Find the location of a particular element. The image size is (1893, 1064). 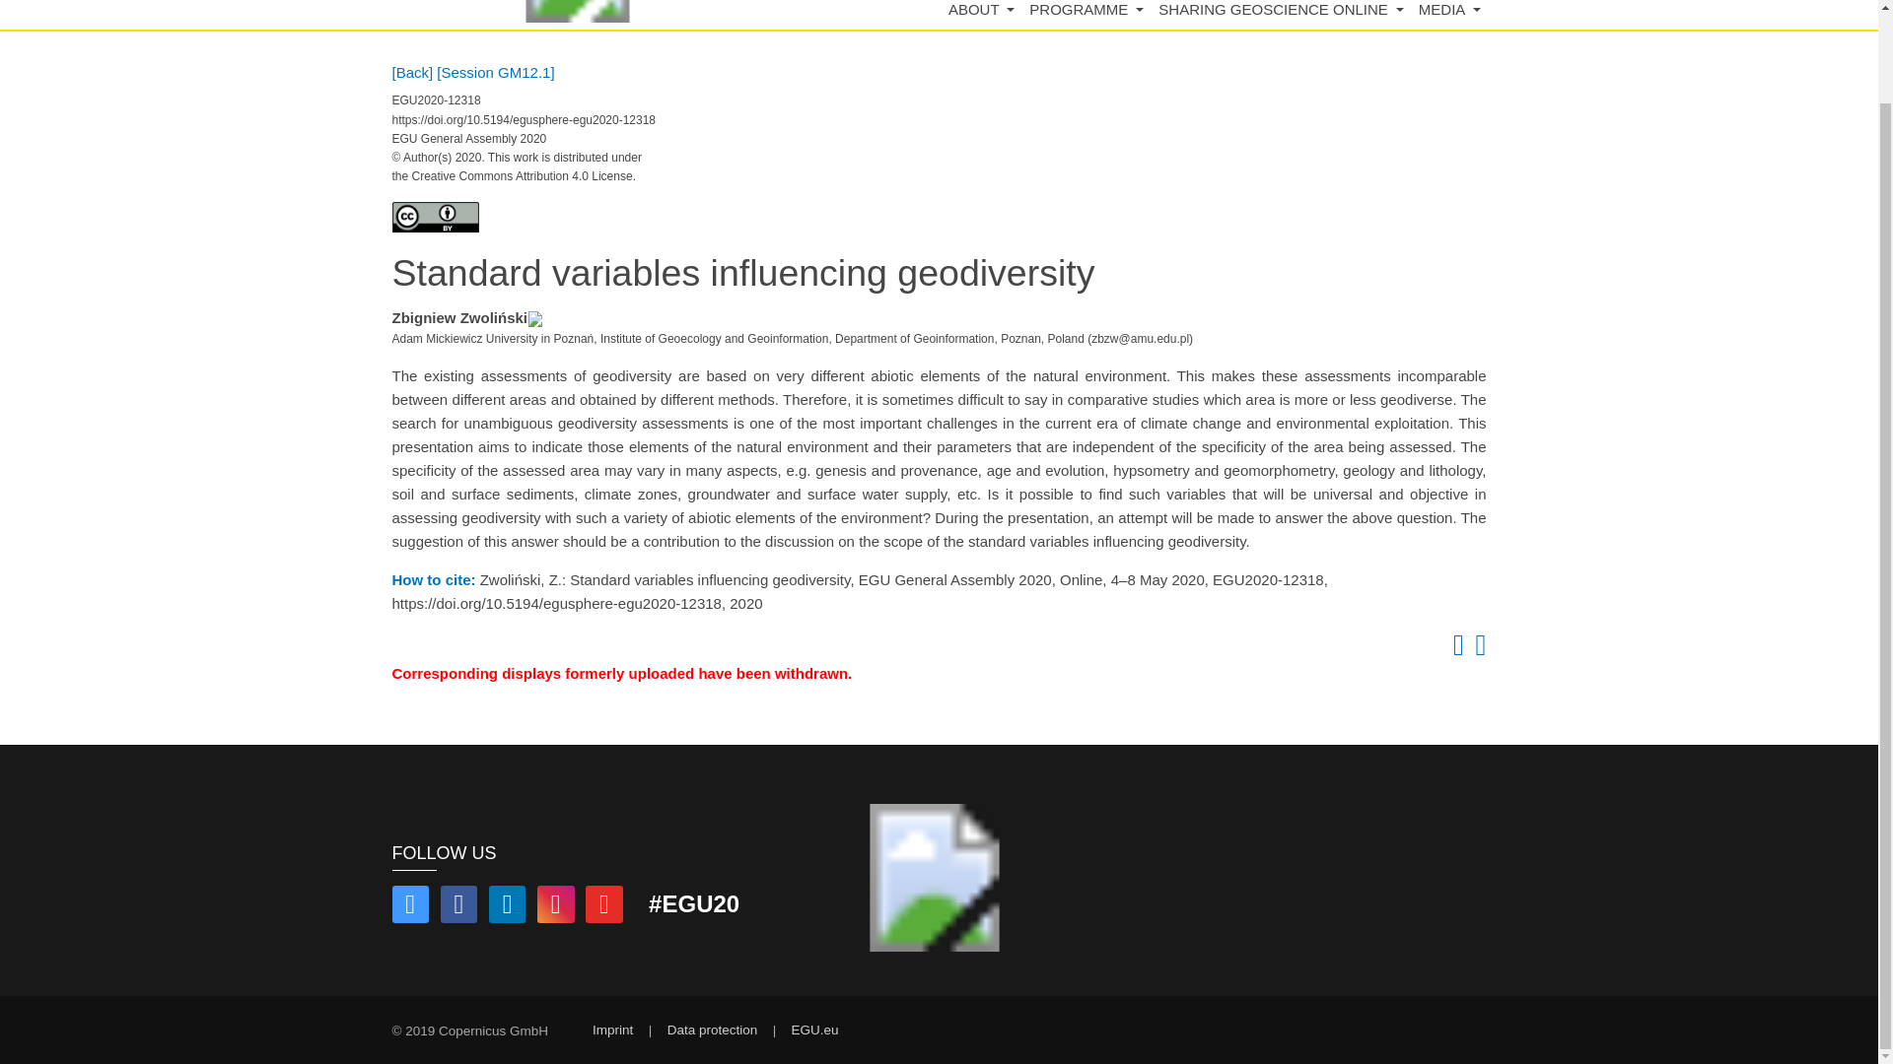

ABOUT is located at coordinates (981, 16).